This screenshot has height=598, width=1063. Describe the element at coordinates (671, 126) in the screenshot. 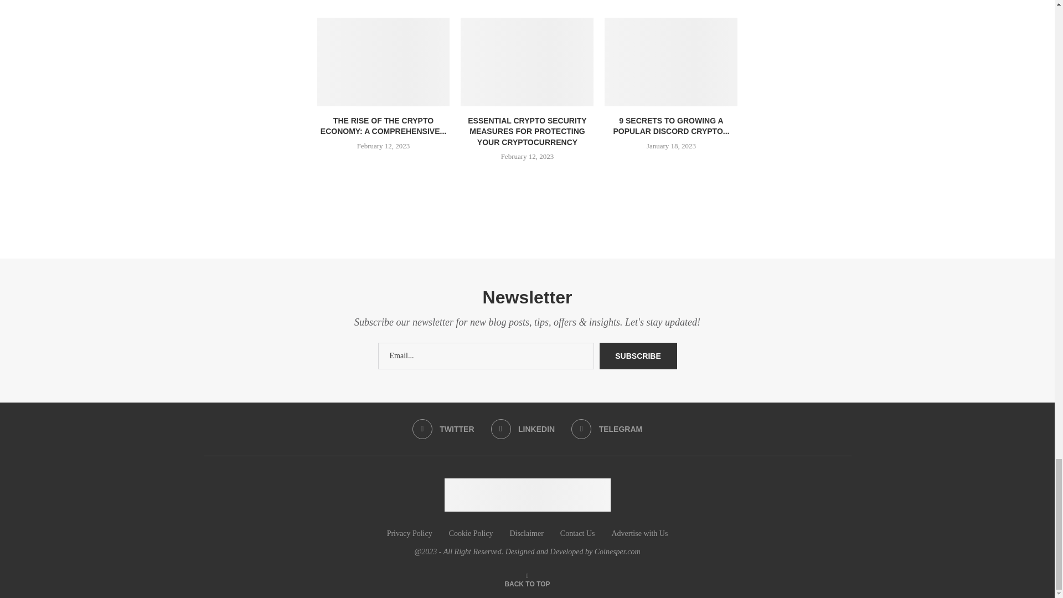

I see `9 SECRETS TO GROWING A POPULAR DISCORD CRYPTO...` at that location.